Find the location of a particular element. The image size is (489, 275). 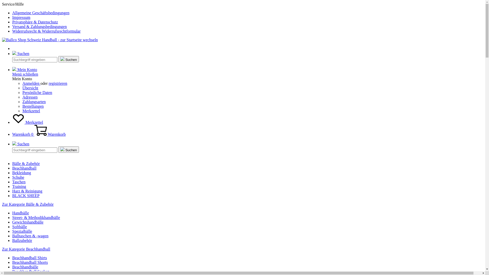

Zahlungsarten is located at coordinates (34, 102).